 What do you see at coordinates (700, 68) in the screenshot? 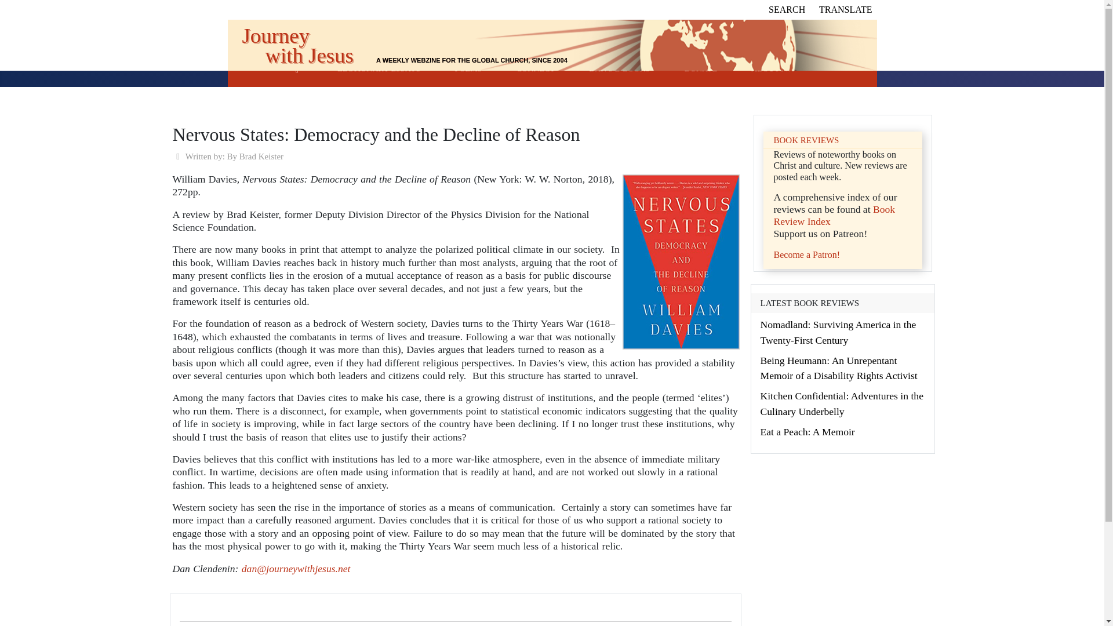
I see `DONATE` at bounding box center [700, 68].